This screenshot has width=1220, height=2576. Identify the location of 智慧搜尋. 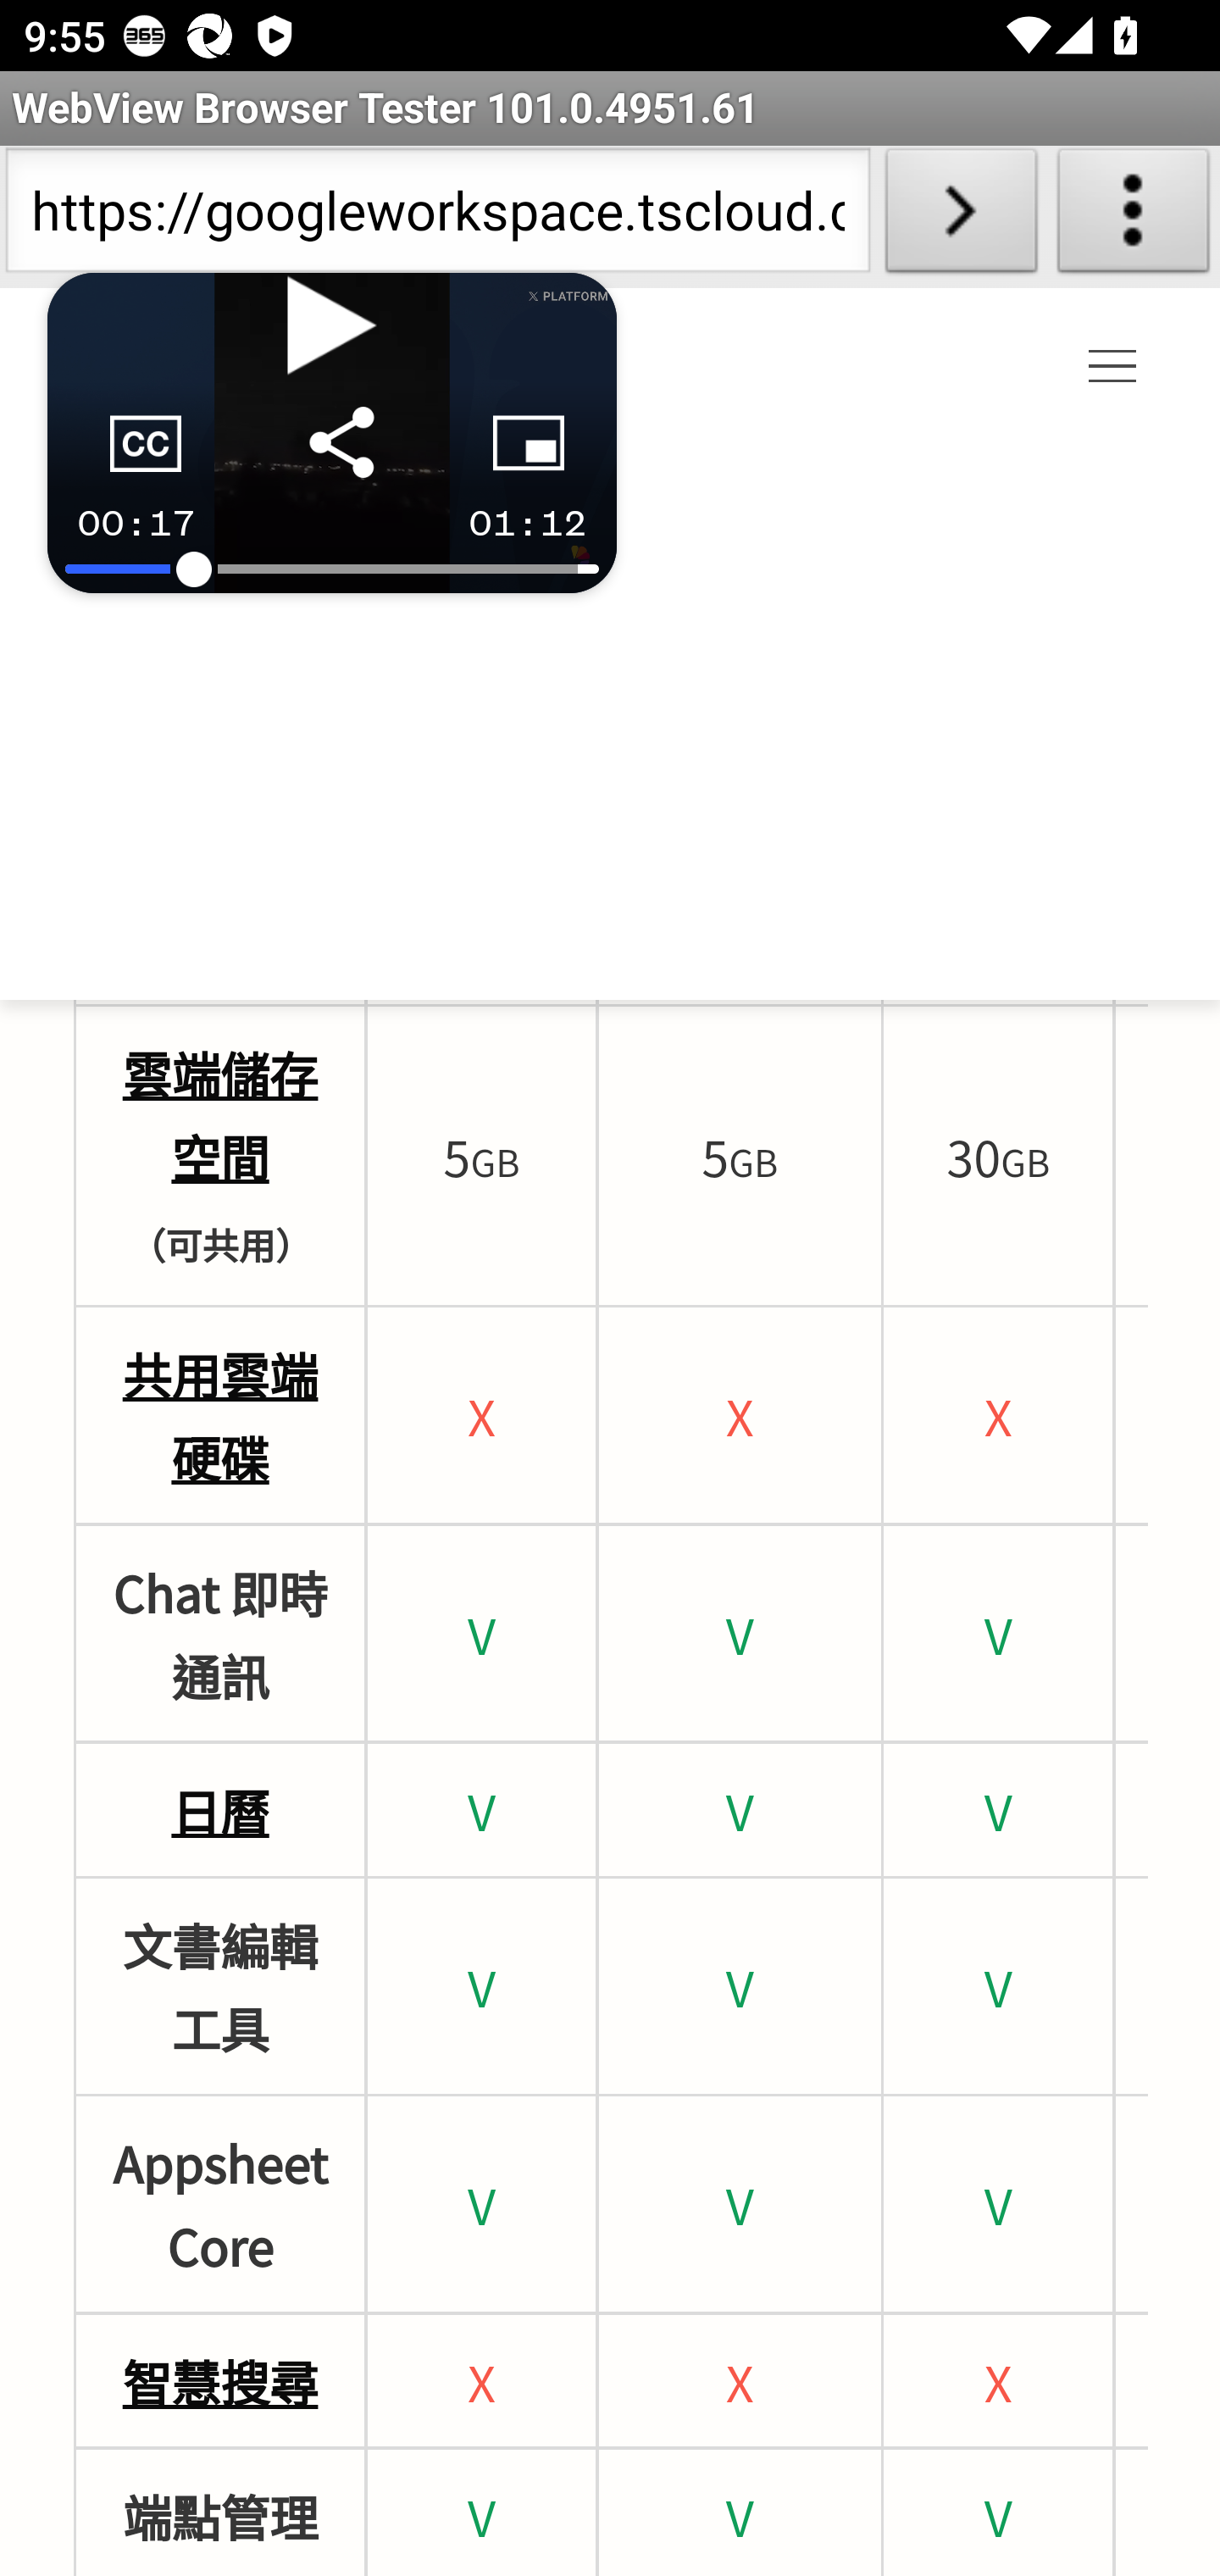
(220, 2379).